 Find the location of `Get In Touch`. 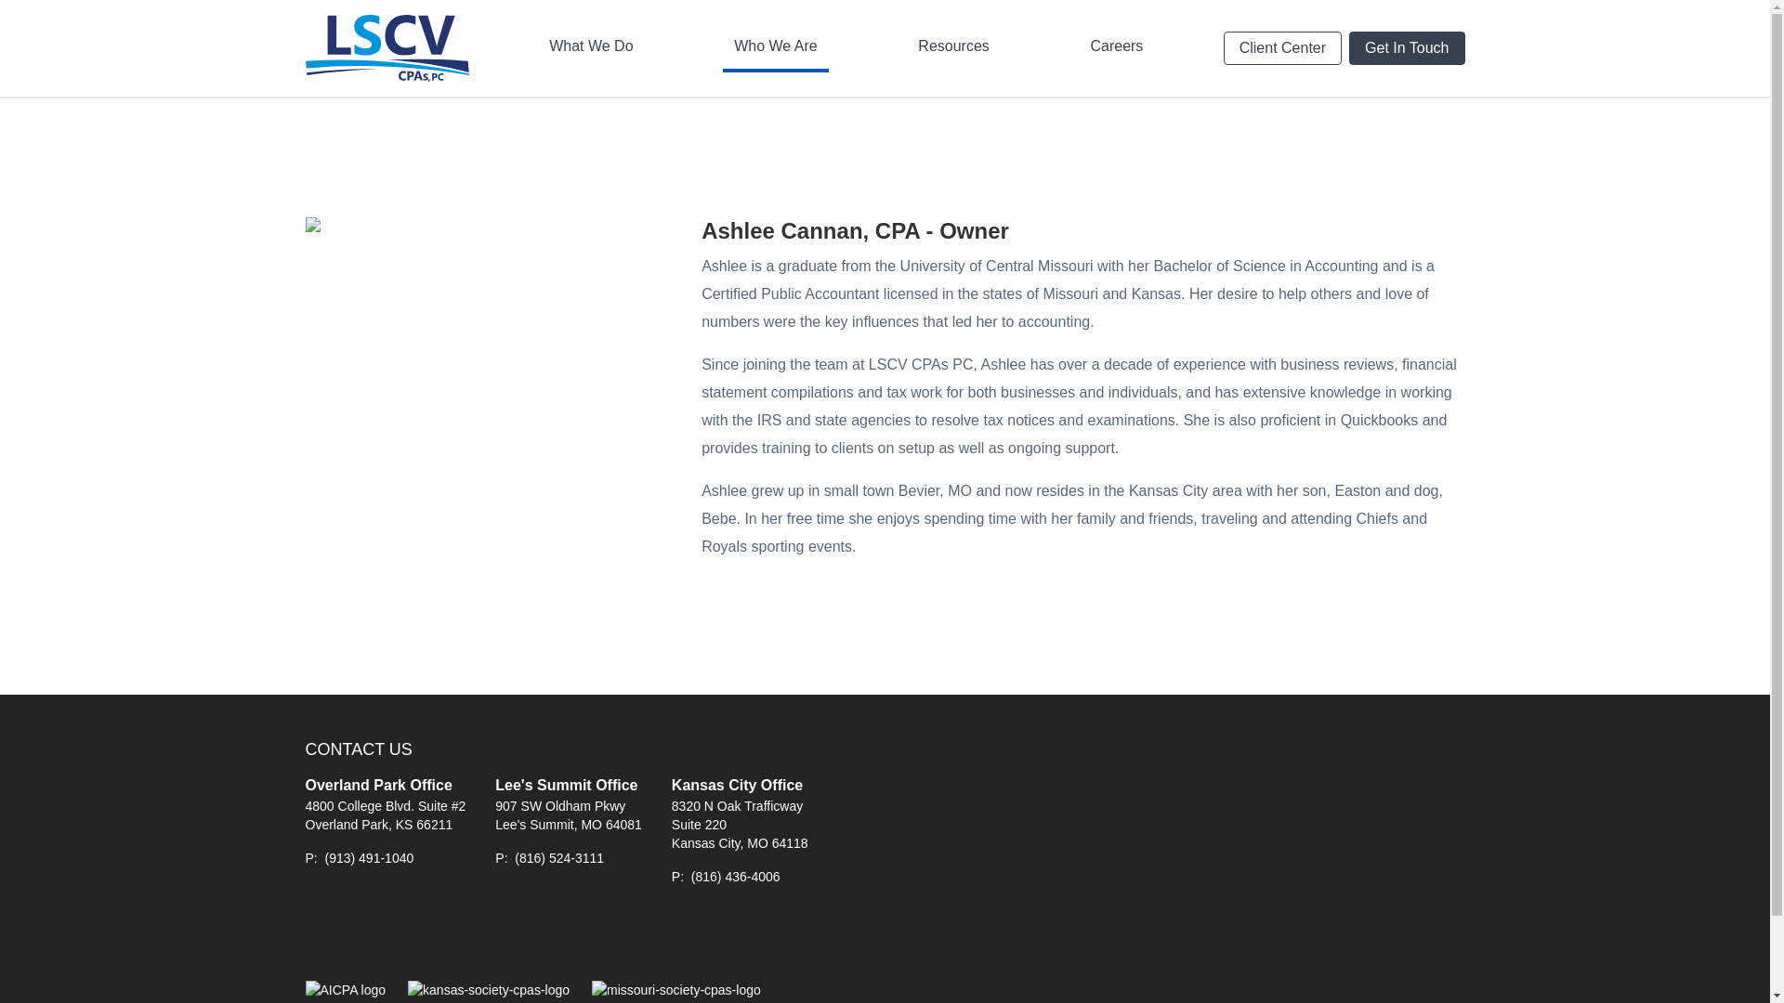

Get In Touch is located at coordinates (1407, 48).